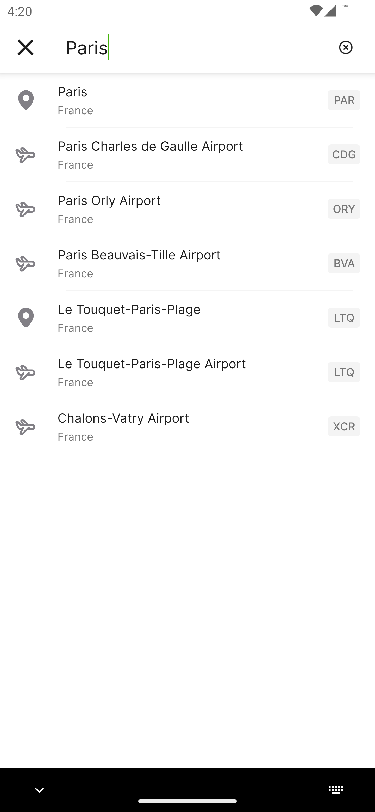 Image resolution: width=375 pixels, height=812 pixels. I want to click on Paris Orly Airport France ORY, so click(187, 208).